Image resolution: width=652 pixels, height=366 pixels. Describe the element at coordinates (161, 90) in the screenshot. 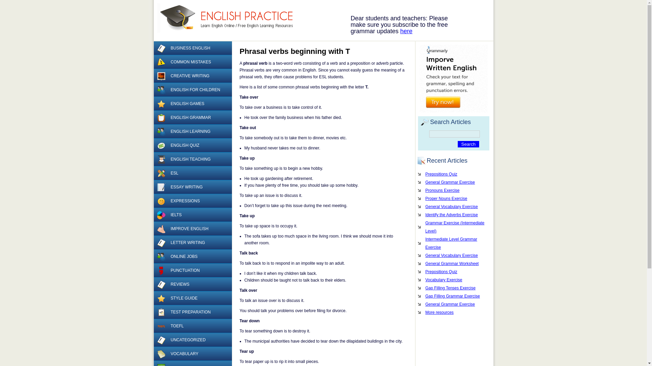

I see `English for children` at that location.